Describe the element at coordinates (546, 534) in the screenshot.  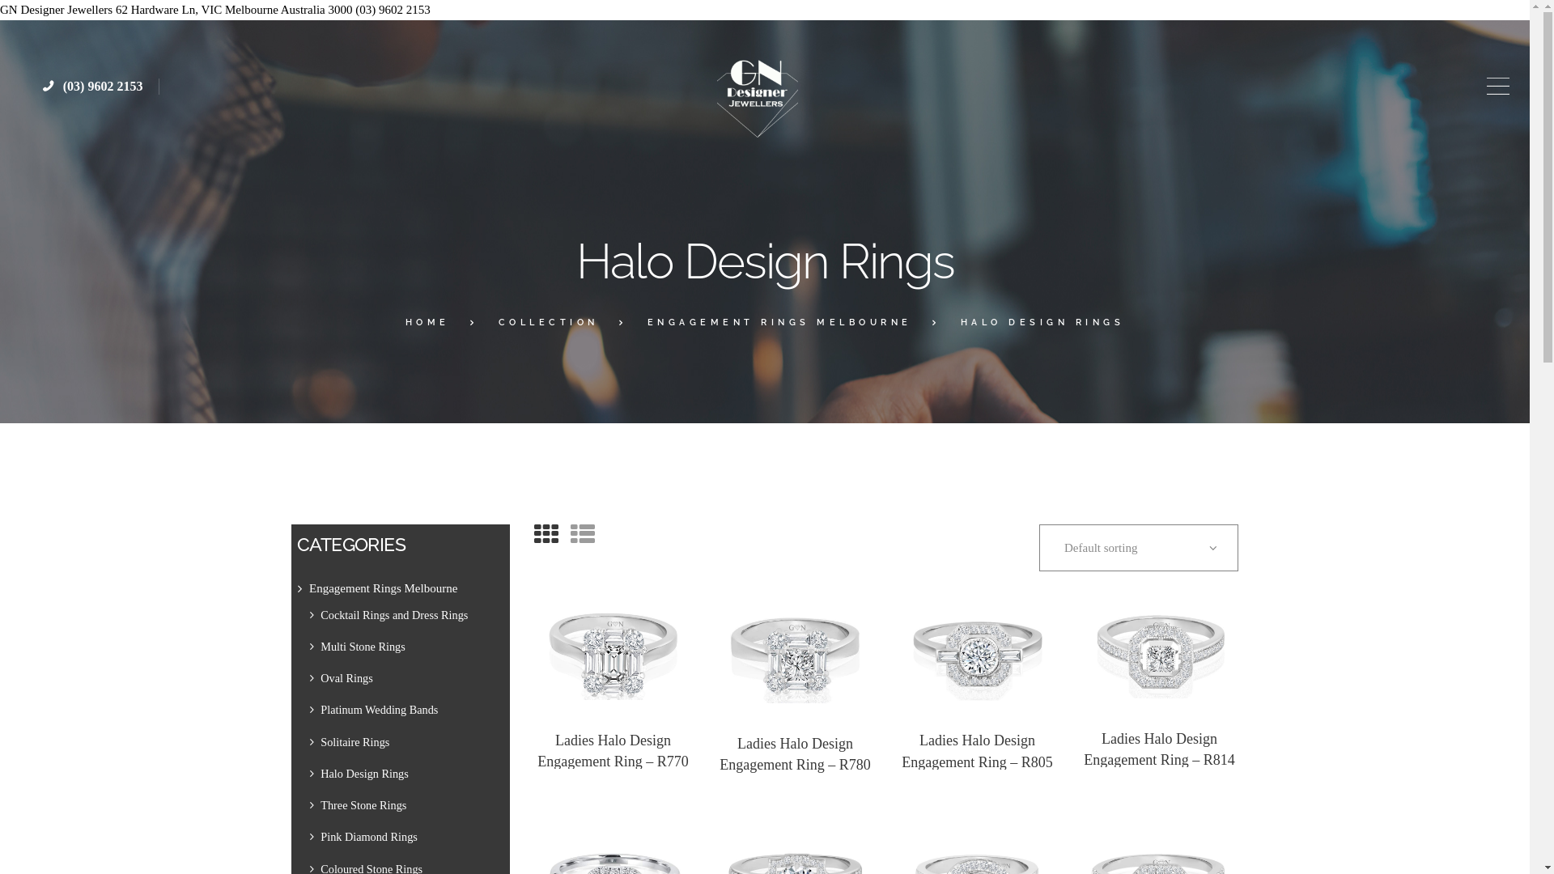
I see `Show products as thumbs` at that location.